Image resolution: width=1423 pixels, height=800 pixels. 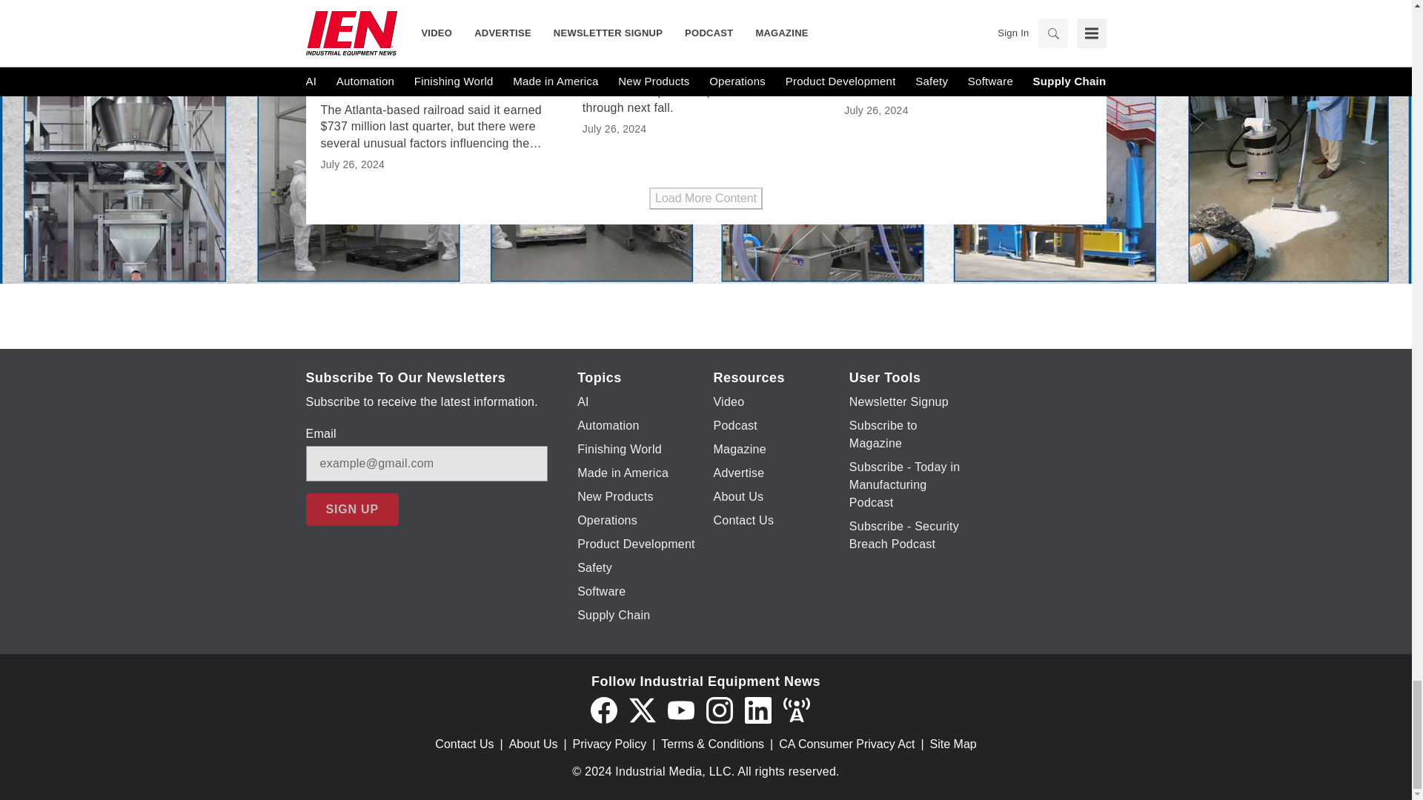 I want to click on YouTube icon, so click(x=680, y=710).